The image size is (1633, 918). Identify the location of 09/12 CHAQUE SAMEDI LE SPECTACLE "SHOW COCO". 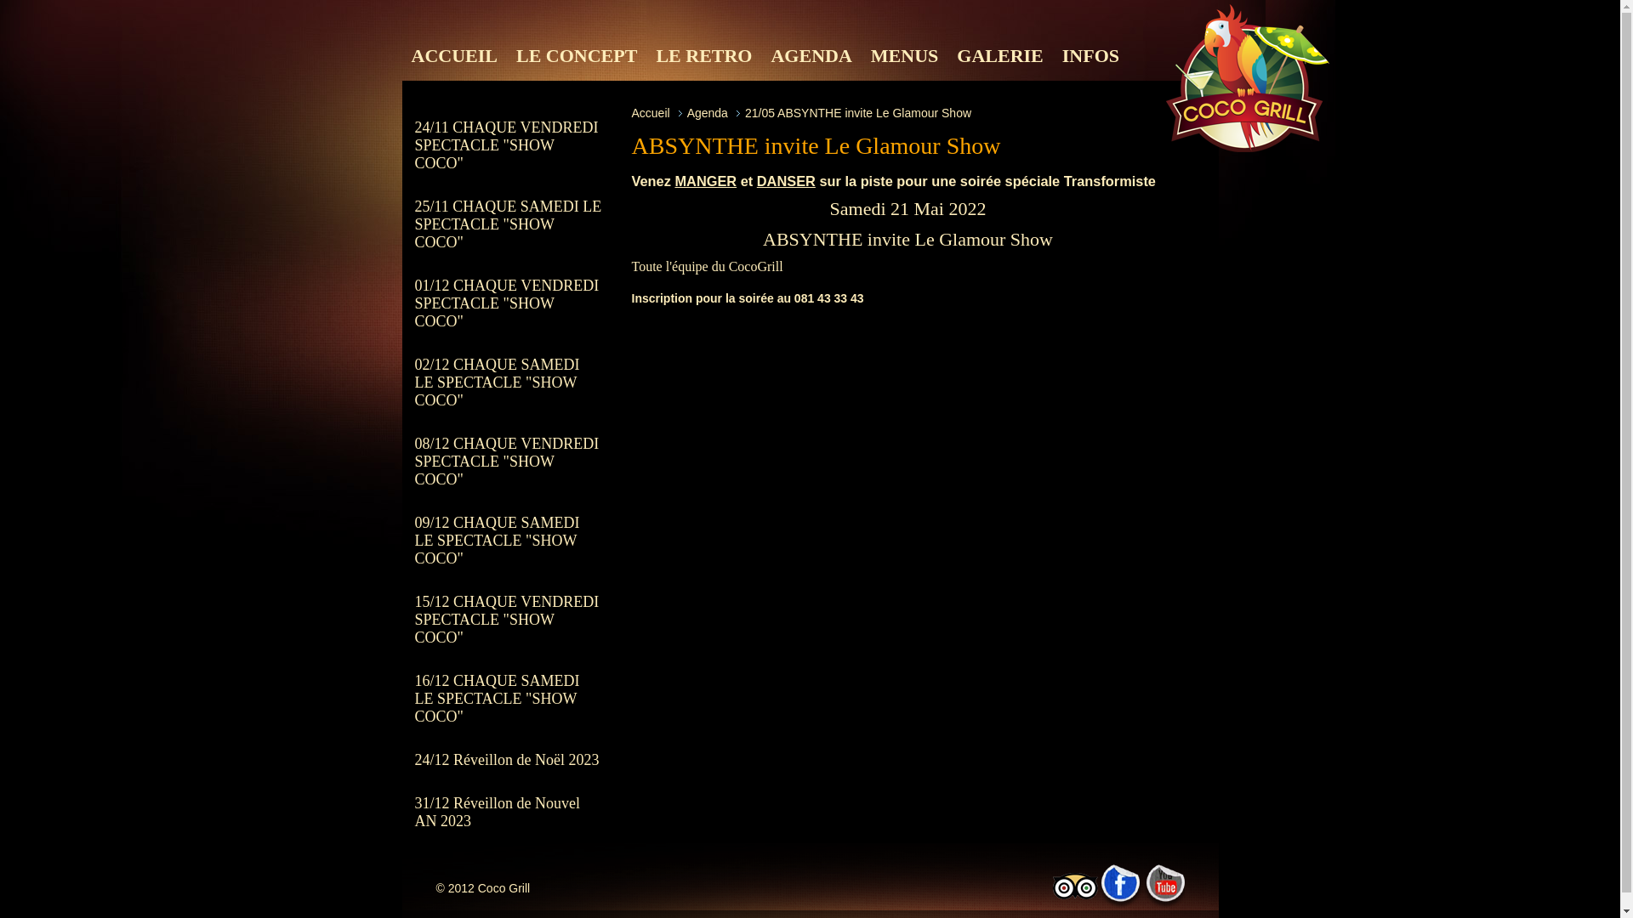
(508, 541).